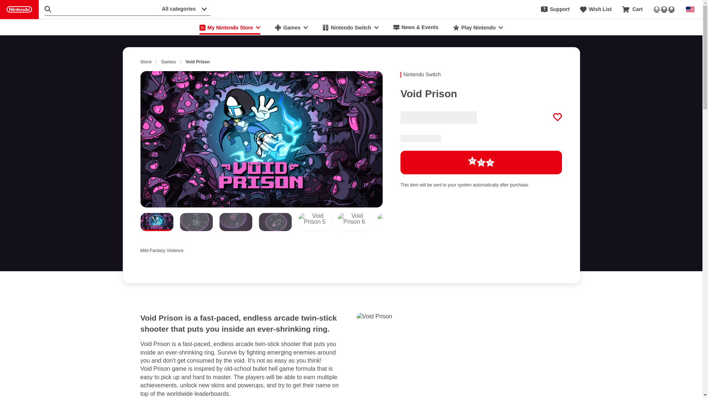 The image size is (708, 398). Describe the element at coordinates (291, 27) in the screenshot. I see `Games` at that location.